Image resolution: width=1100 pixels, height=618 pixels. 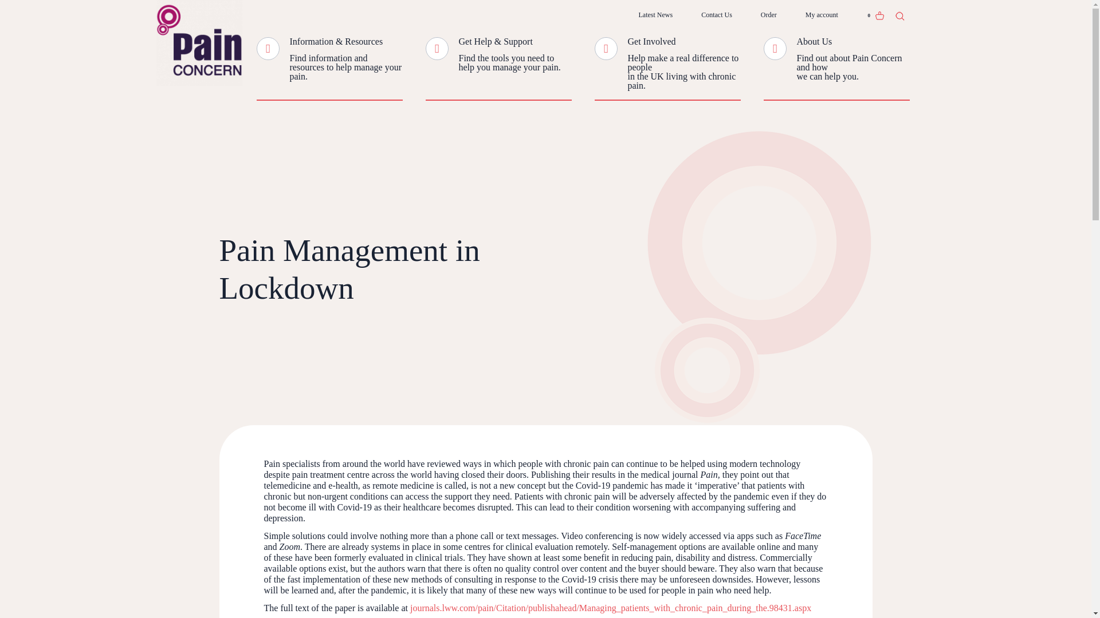 What do you see at coordinates (814, 41) in the screenshot?
I see `About Us` at bounding box center [814, 41].